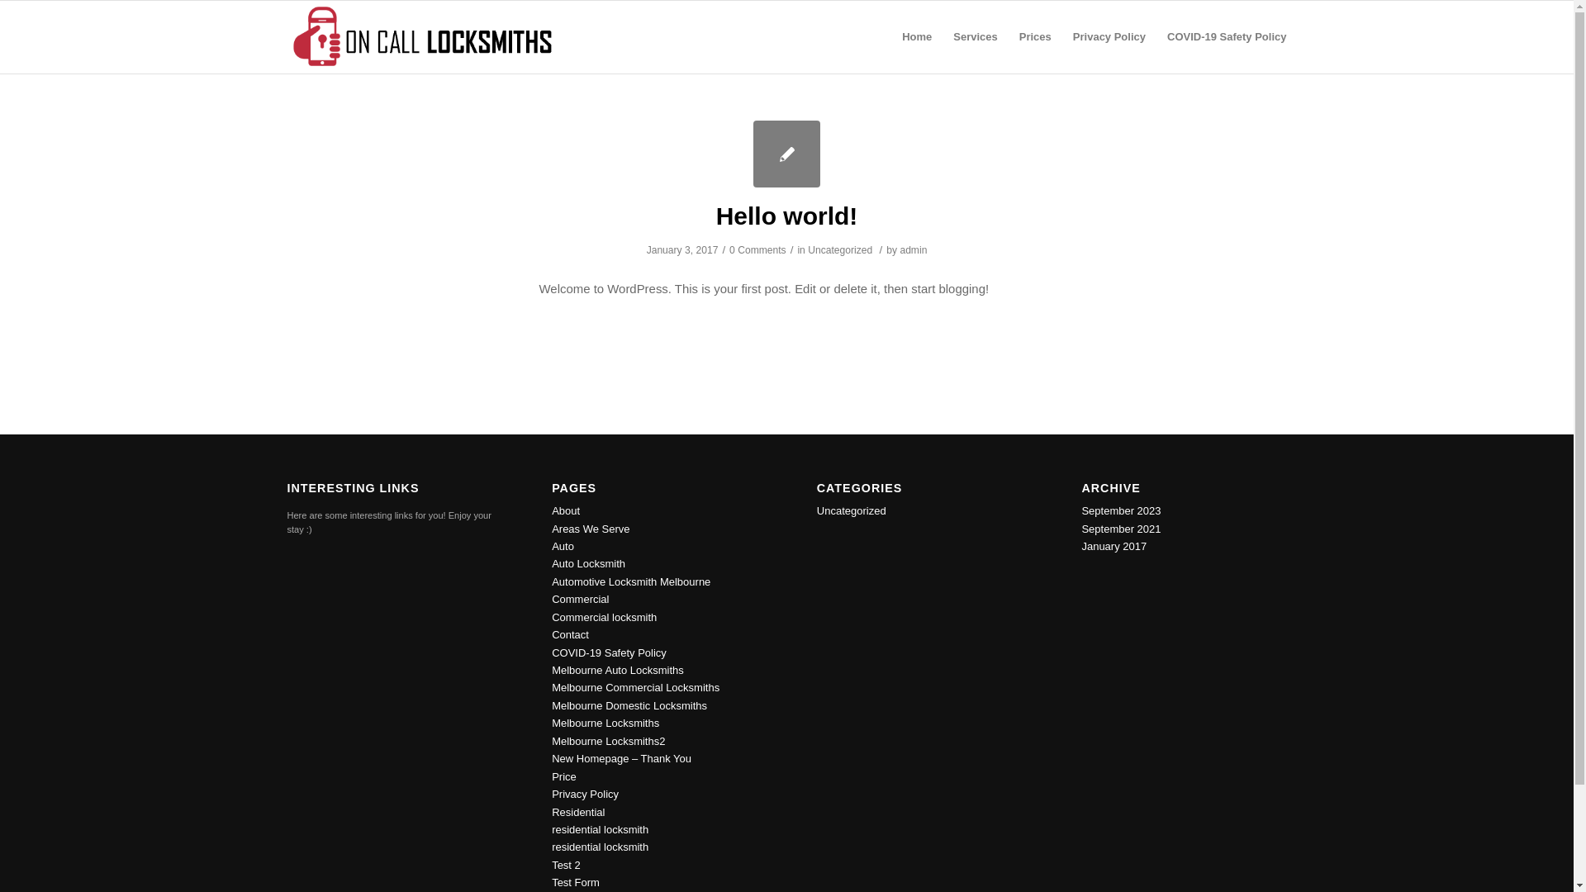 Image resolution: width=1586 pixels, height=892 pixels. Describe the element at coordinates (588, 563) in the screenshot. I see `Auto Locksmith` at that location.